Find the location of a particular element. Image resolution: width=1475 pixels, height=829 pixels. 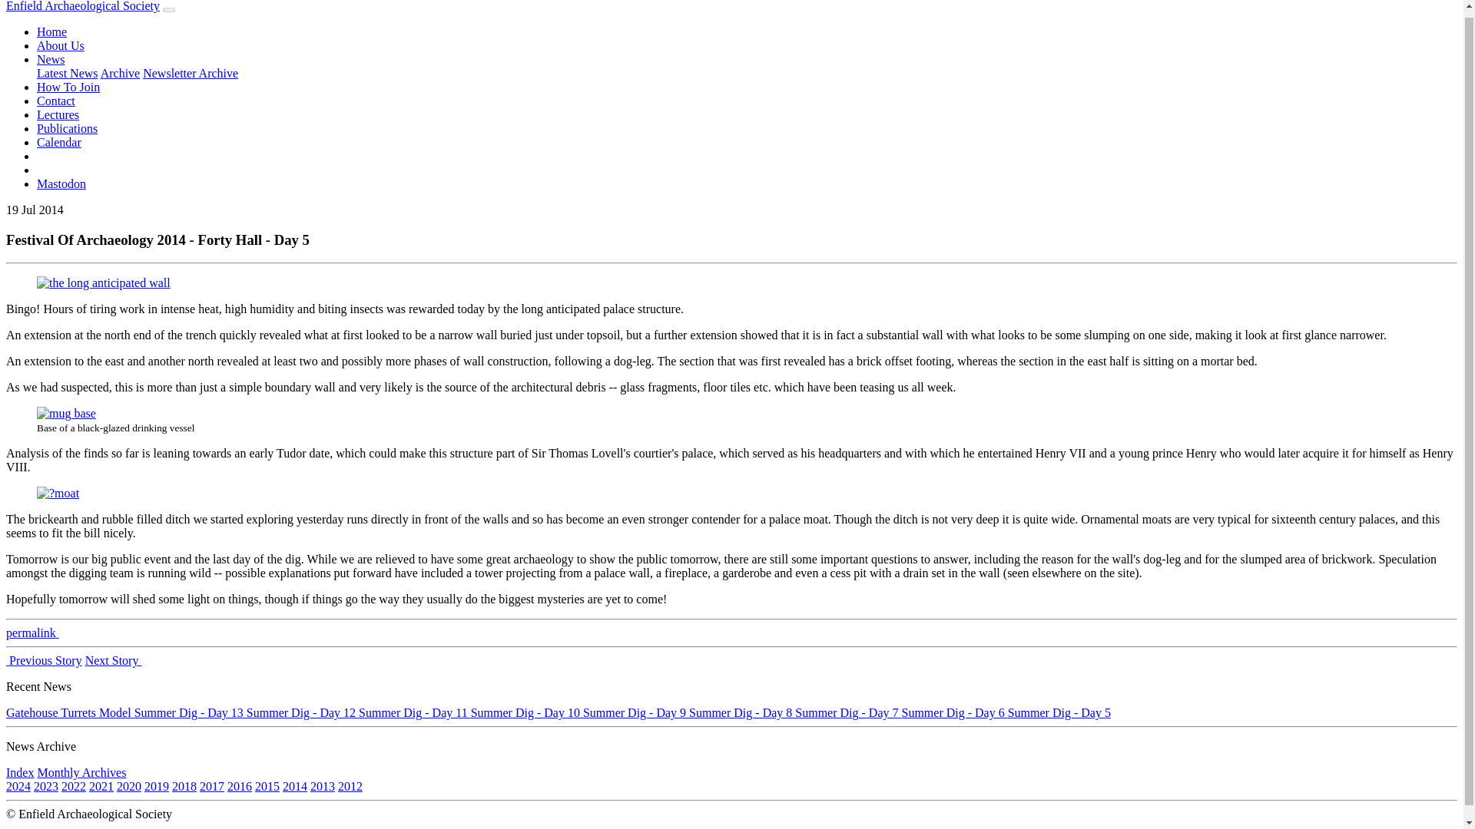

Next Story  is located at coordinates (114, 660).